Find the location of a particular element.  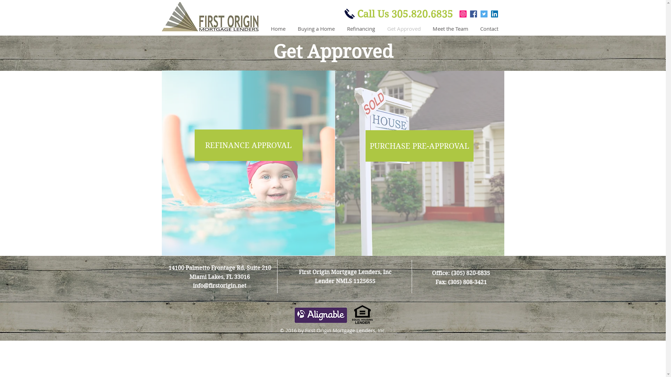

REFINANCE APPROVAL is located at coordinates (248, 145).